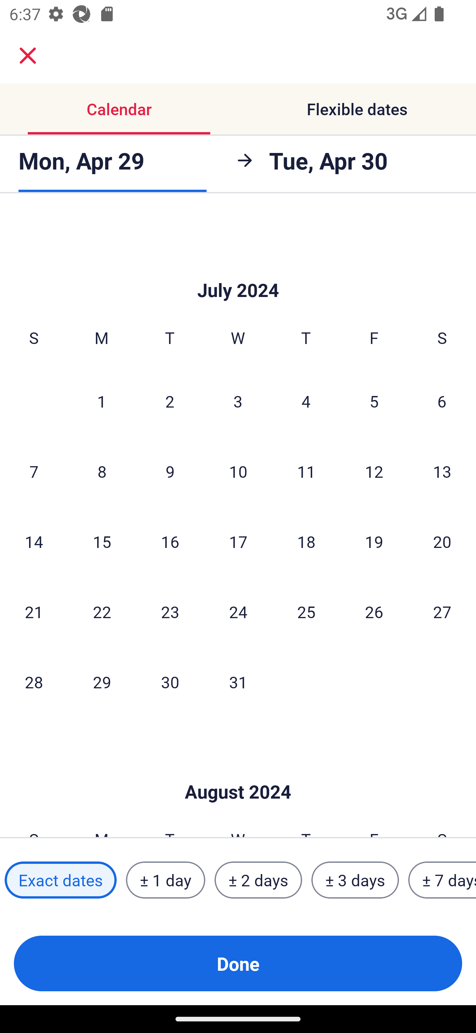 This screenshot has width=476, height=1033. I want to click on 20 Saturday, July 20, 2024, so click(442, 541).